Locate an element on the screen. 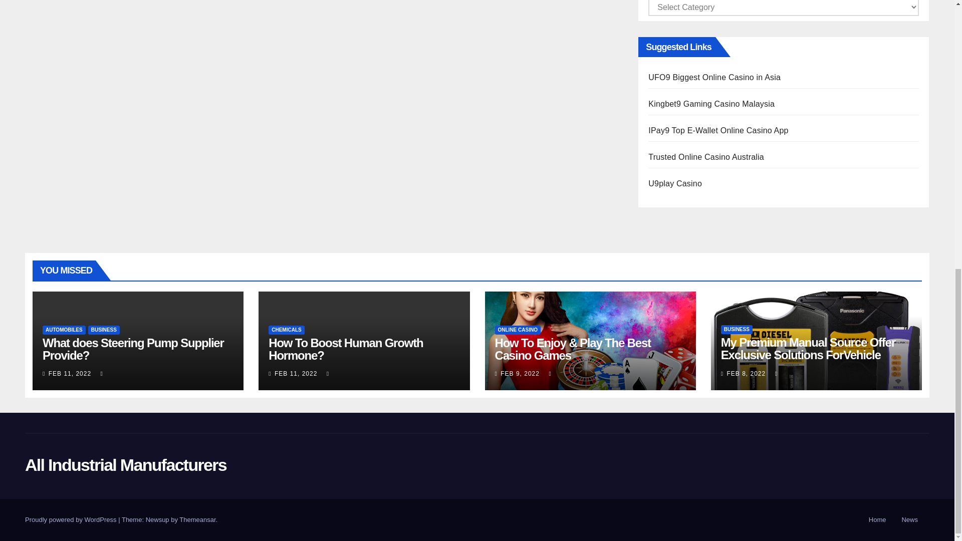 The width and height of the screenshot is (962, 541). UFO9 Biggest Online Casino in Asia is located at coordinates (714, 77).